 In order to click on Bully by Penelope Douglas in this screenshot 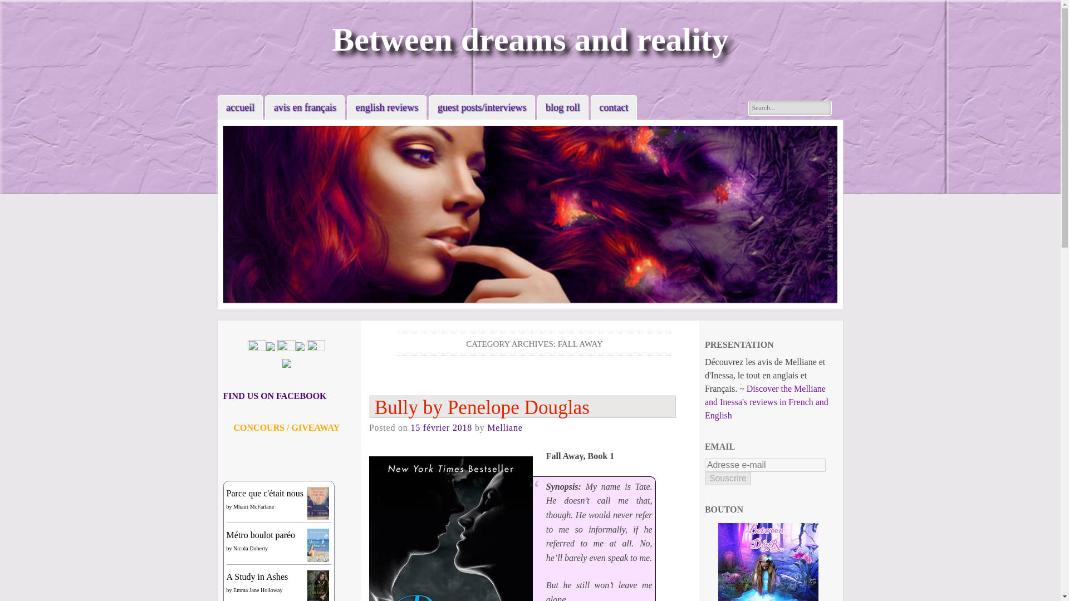, I will do `click(522, 406)`.